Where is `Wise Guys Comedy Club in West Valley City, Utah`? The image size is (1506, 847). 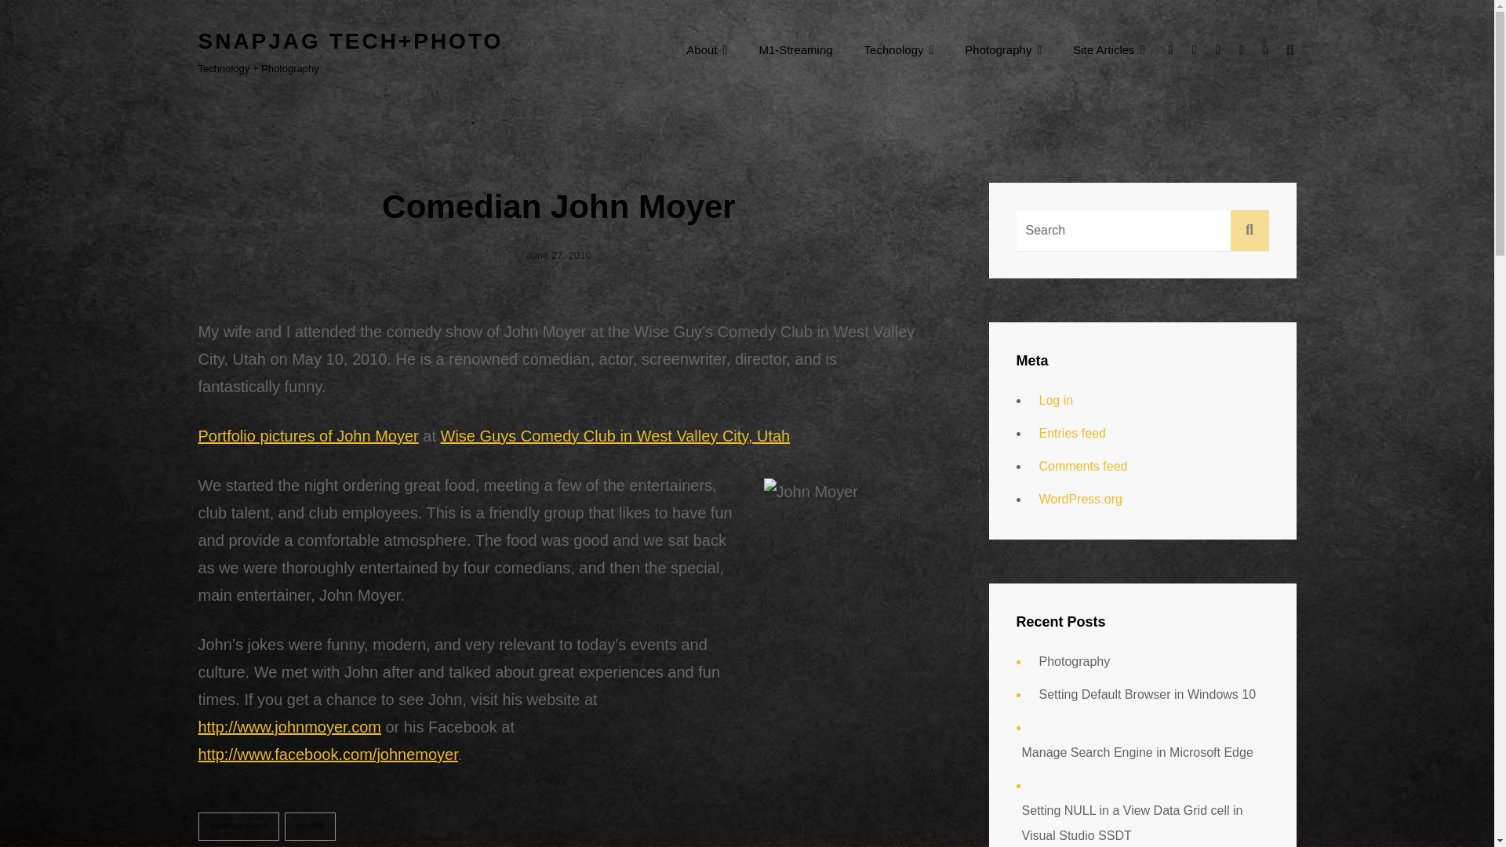
Wise Guys Comedy Club in West Valley City, Utah is located at coordinates (616, 436).